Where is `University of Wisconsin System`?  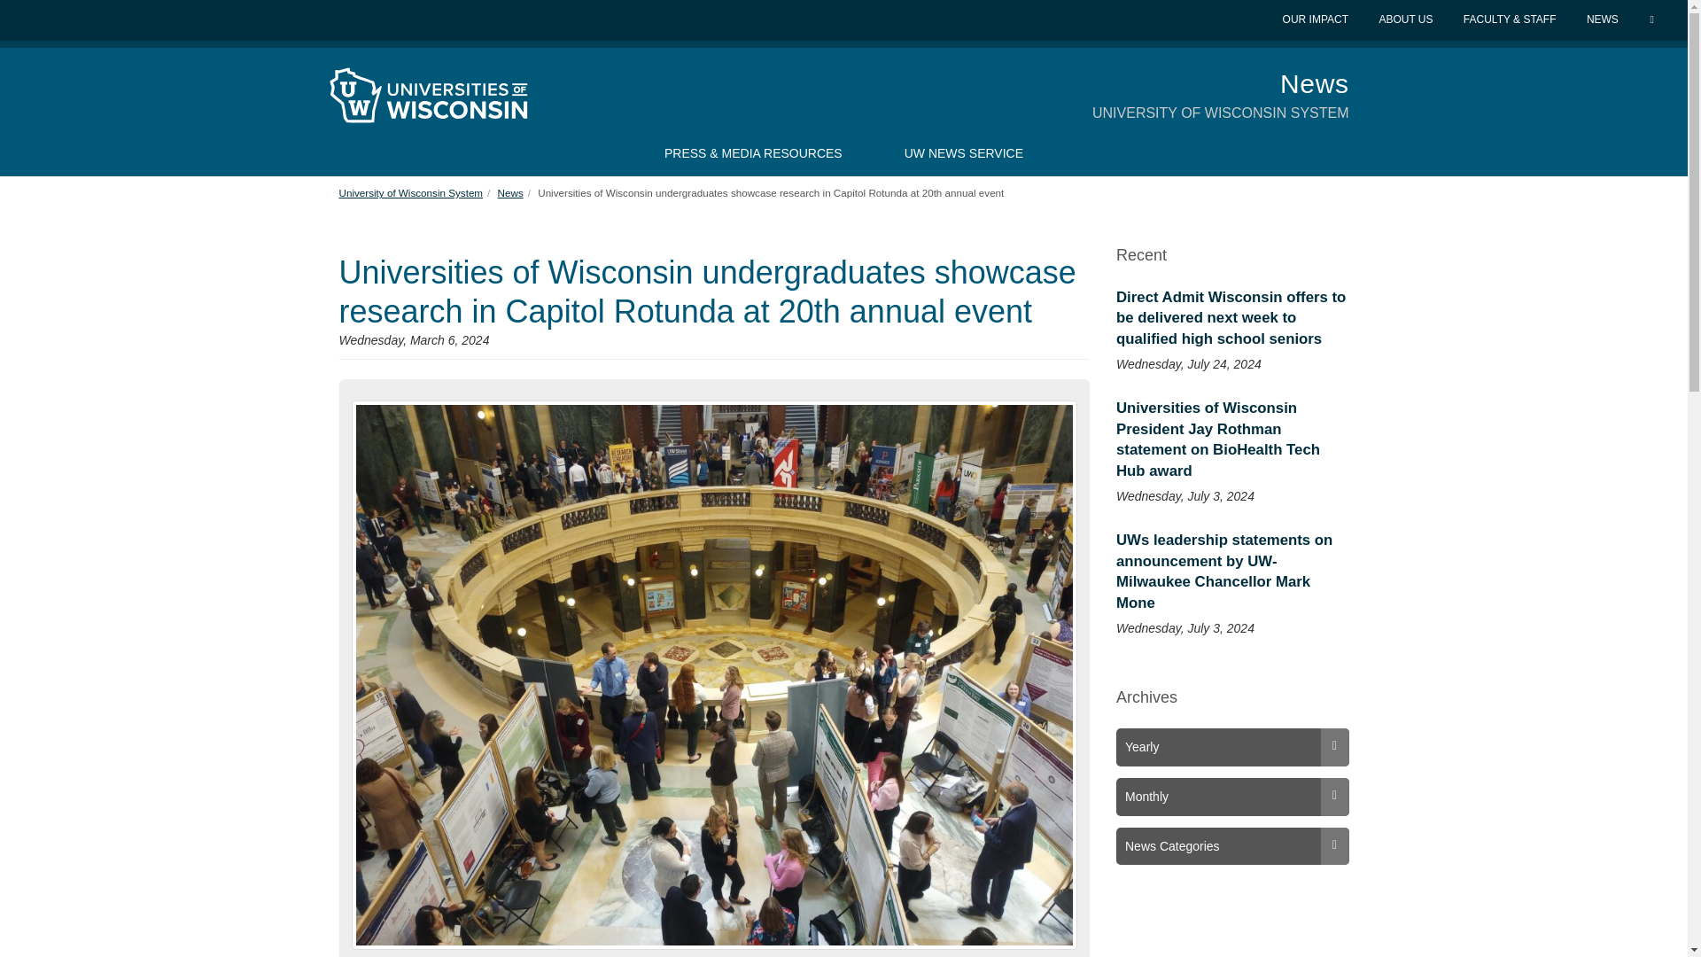
University of Wisconsin System is located at coordinates (411, 191).